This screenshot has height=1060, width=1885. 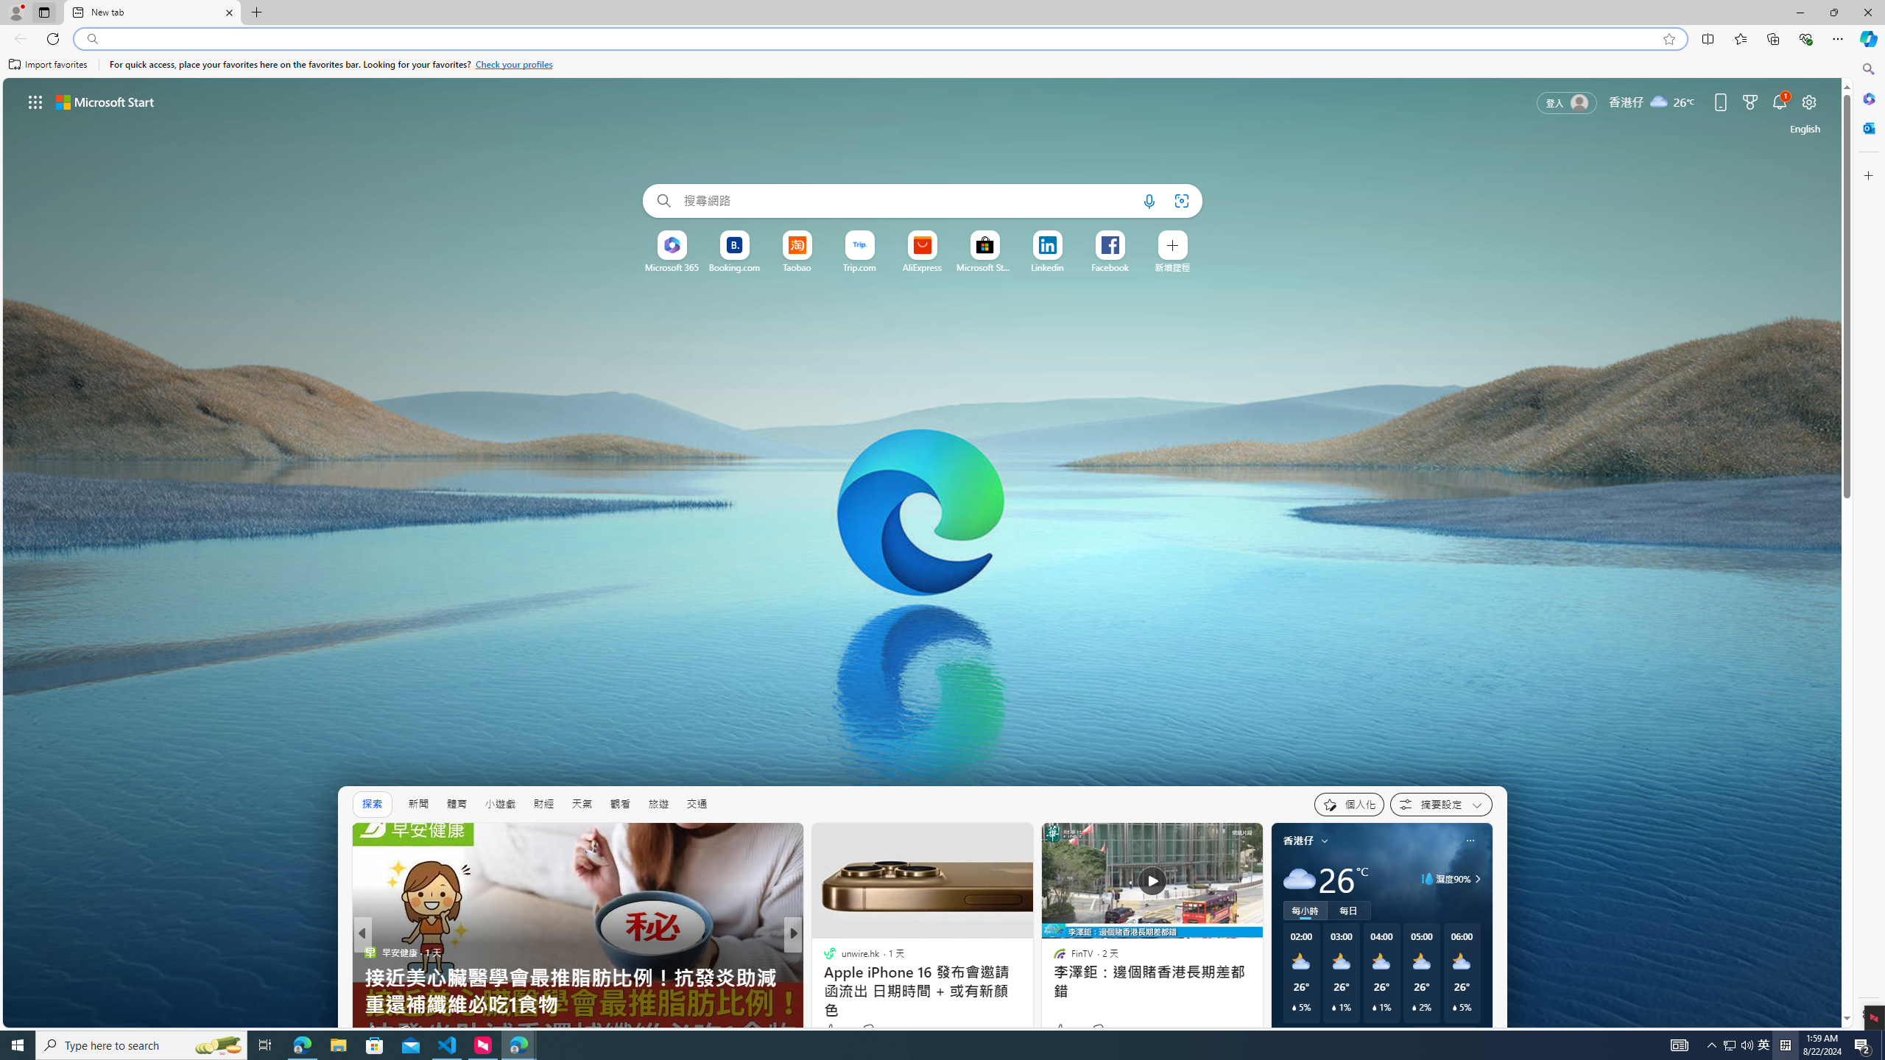 What do you see at coordinates (1750, 102) in the screenshot?
I see `Microsoft Rewards` at bounding box center [1750, 102].